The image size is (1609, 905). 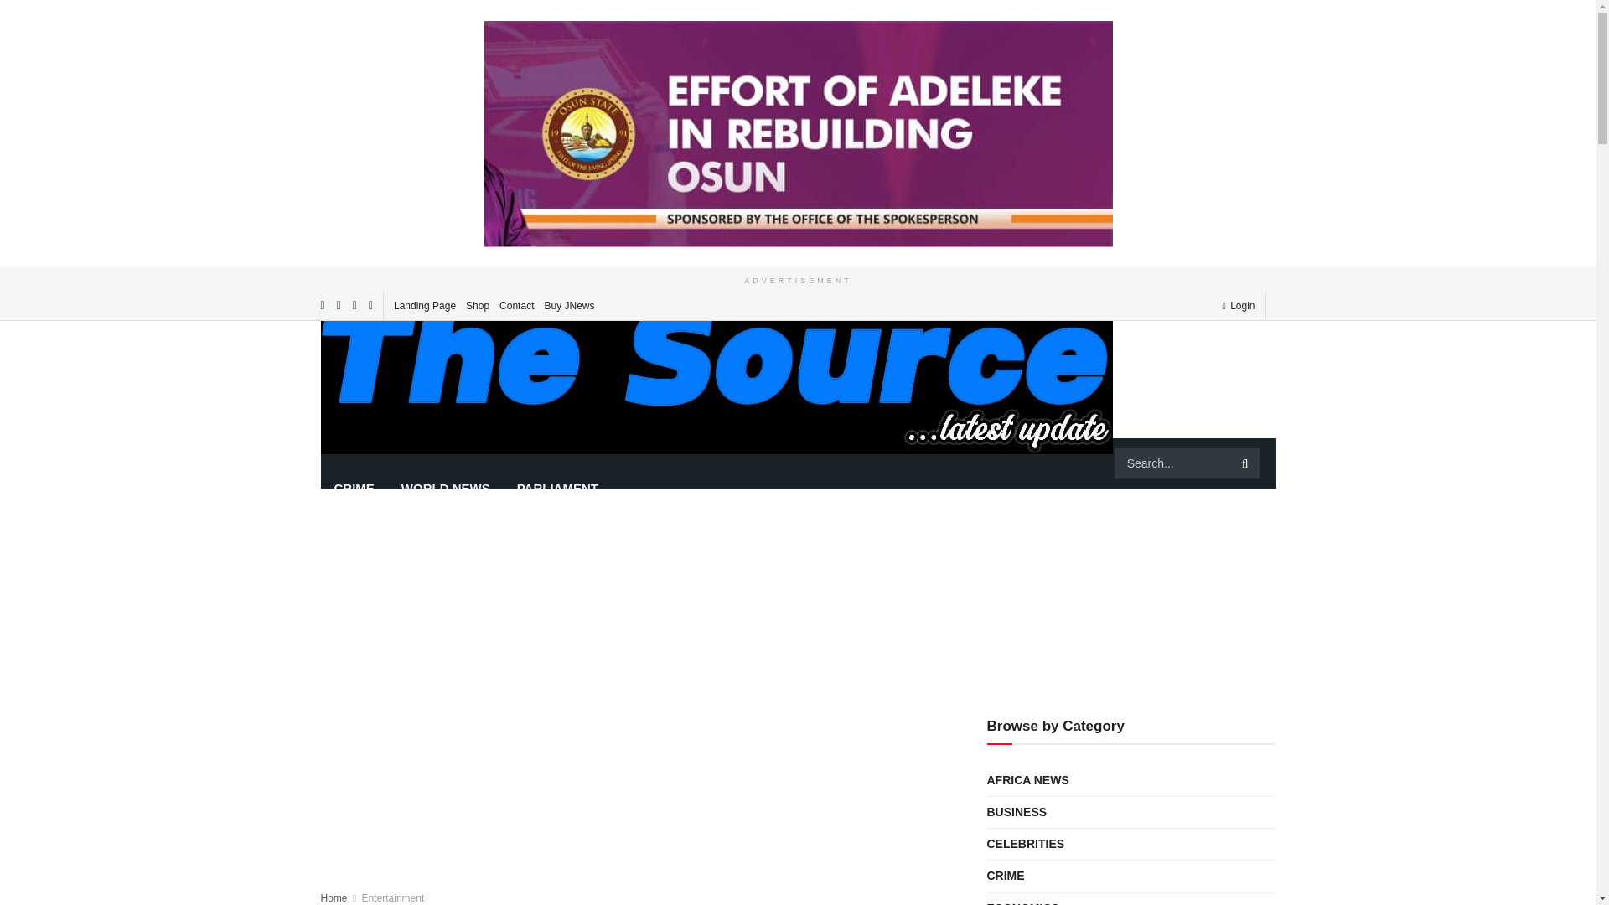 What do you see at coordinates (445, 488) in the screenshot?
I see `WORLD NEWS` at bounding box center [445, 488].